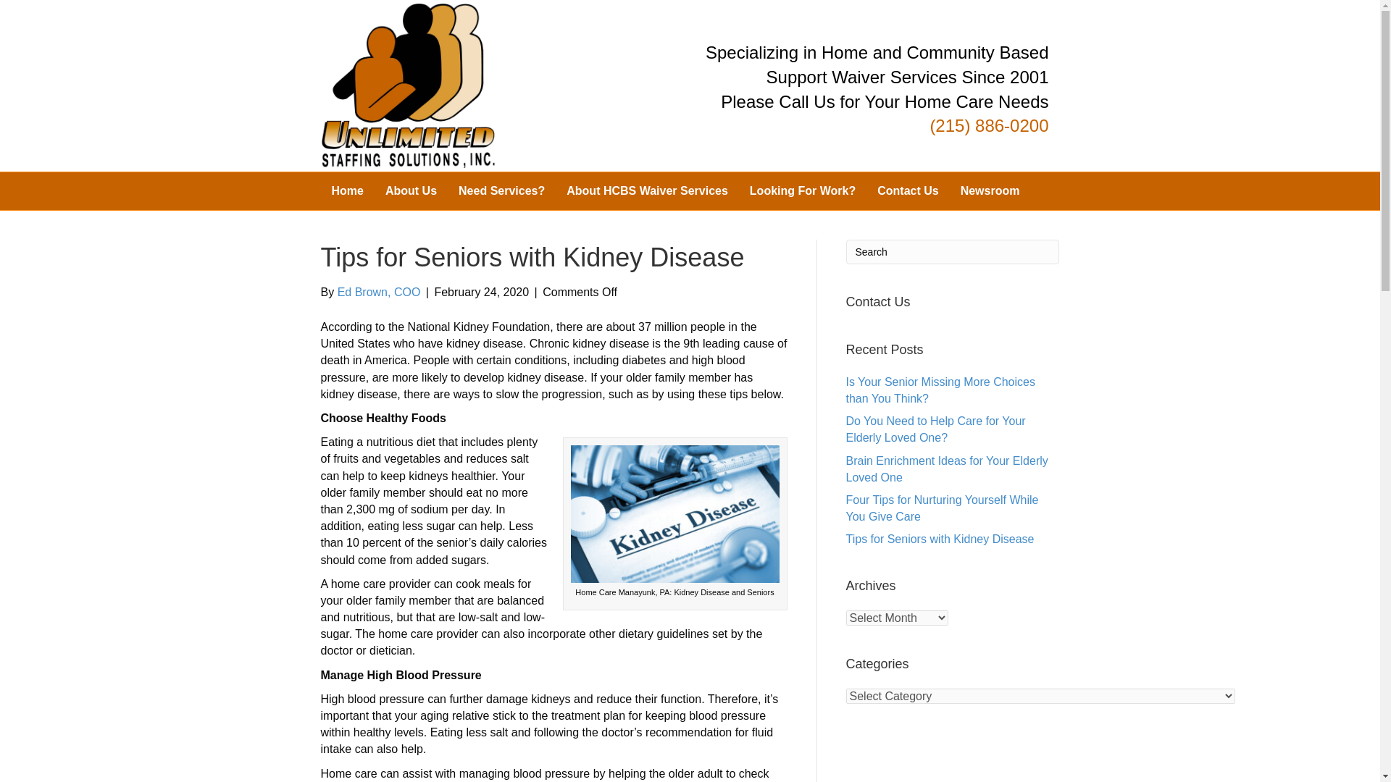 This screenshot has height=782, width=1391. Describe the element at coordinates (380, 292) in the screenshot. I see `Ed Brown, COO` at that location.